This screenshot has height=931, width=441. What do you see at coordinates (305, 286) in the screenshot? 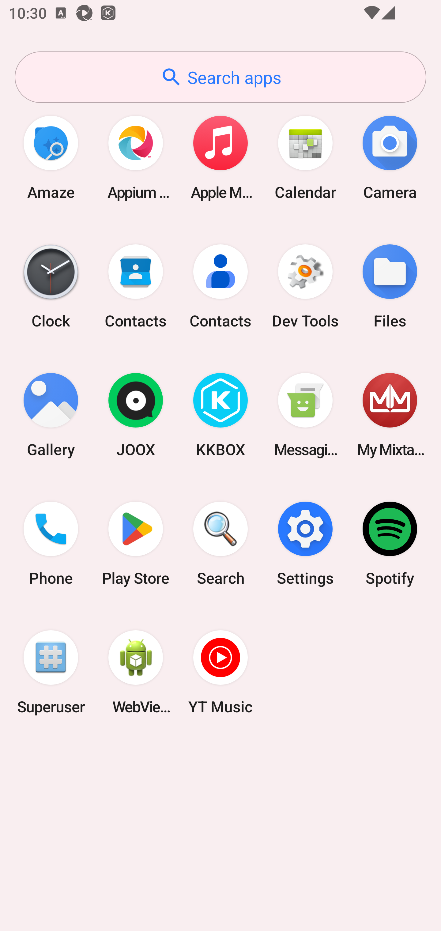
I see `Dev Tools` at bounding box center [305, 286].